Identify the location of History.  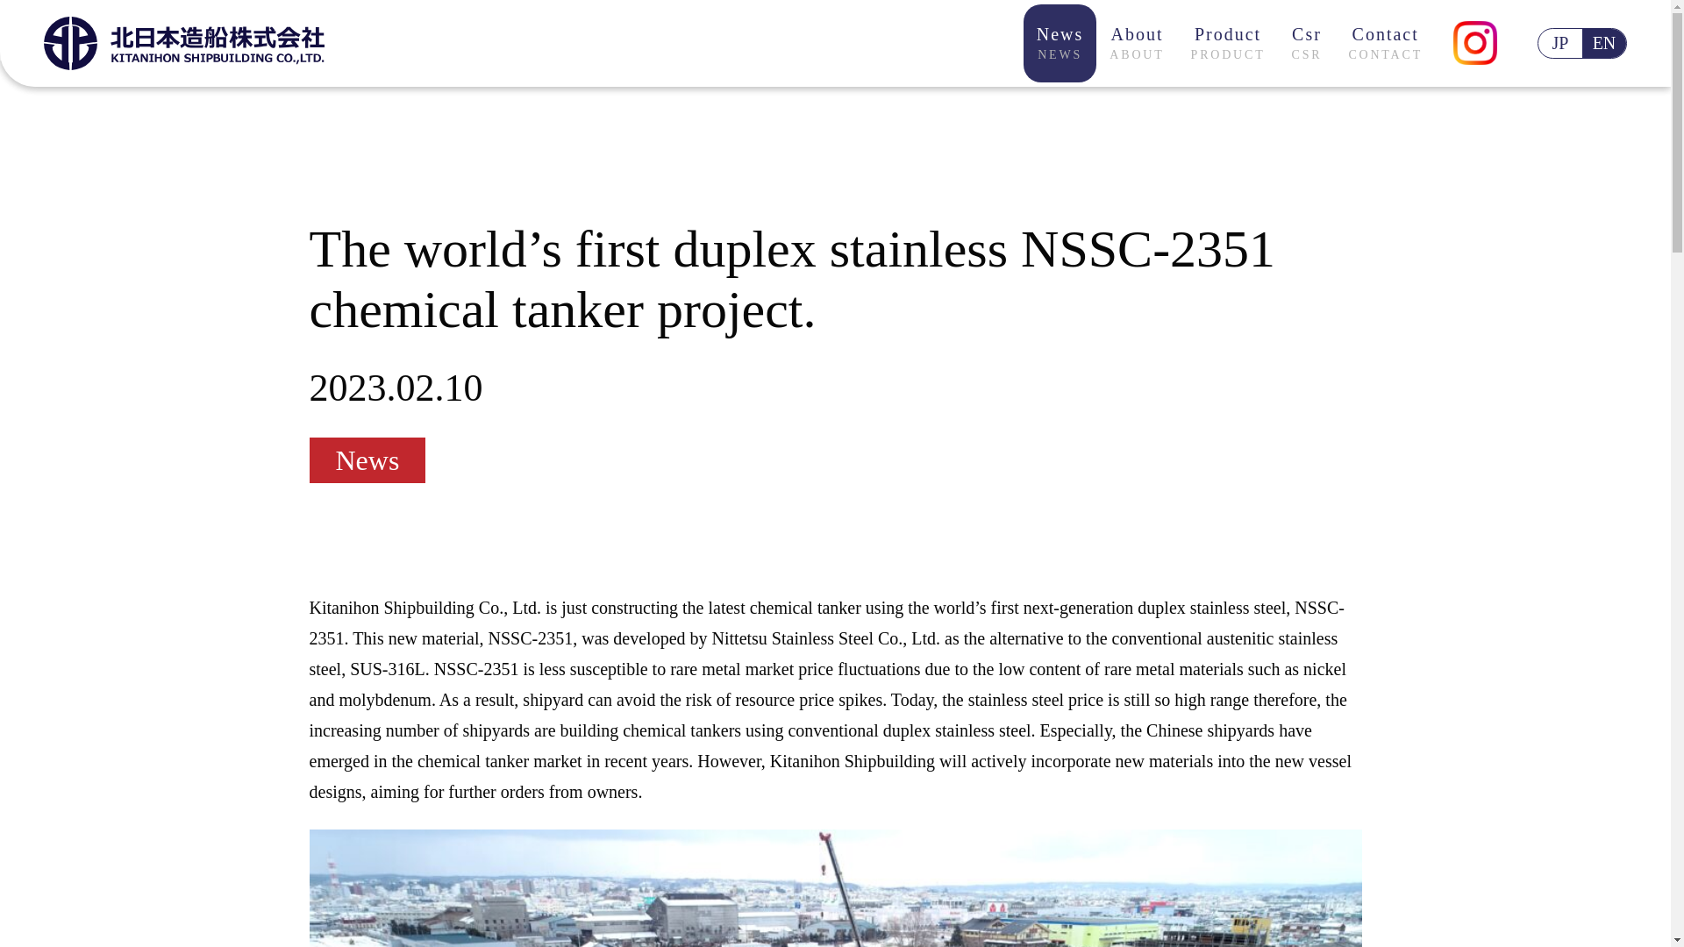
(1386, 43).